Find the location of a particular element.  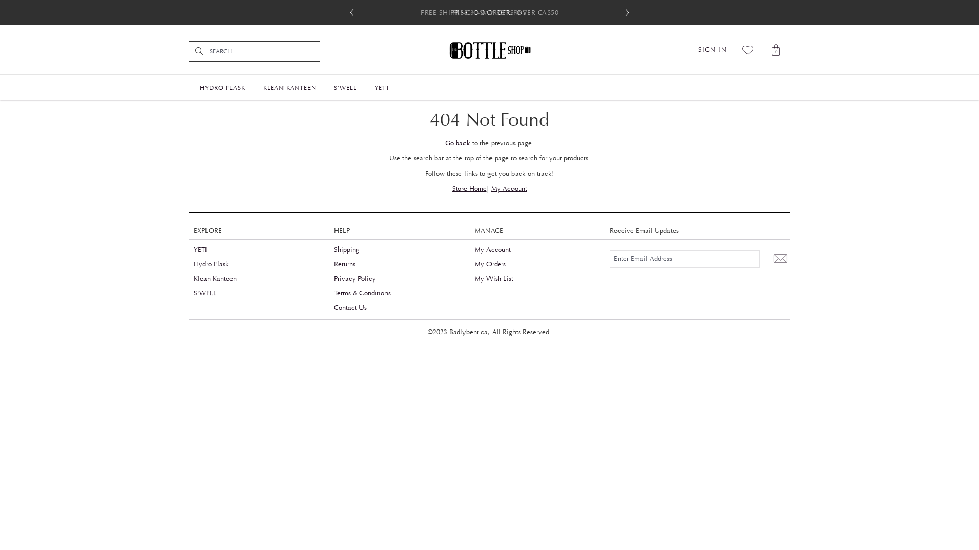

My Account is located at coordinates (493, 250).